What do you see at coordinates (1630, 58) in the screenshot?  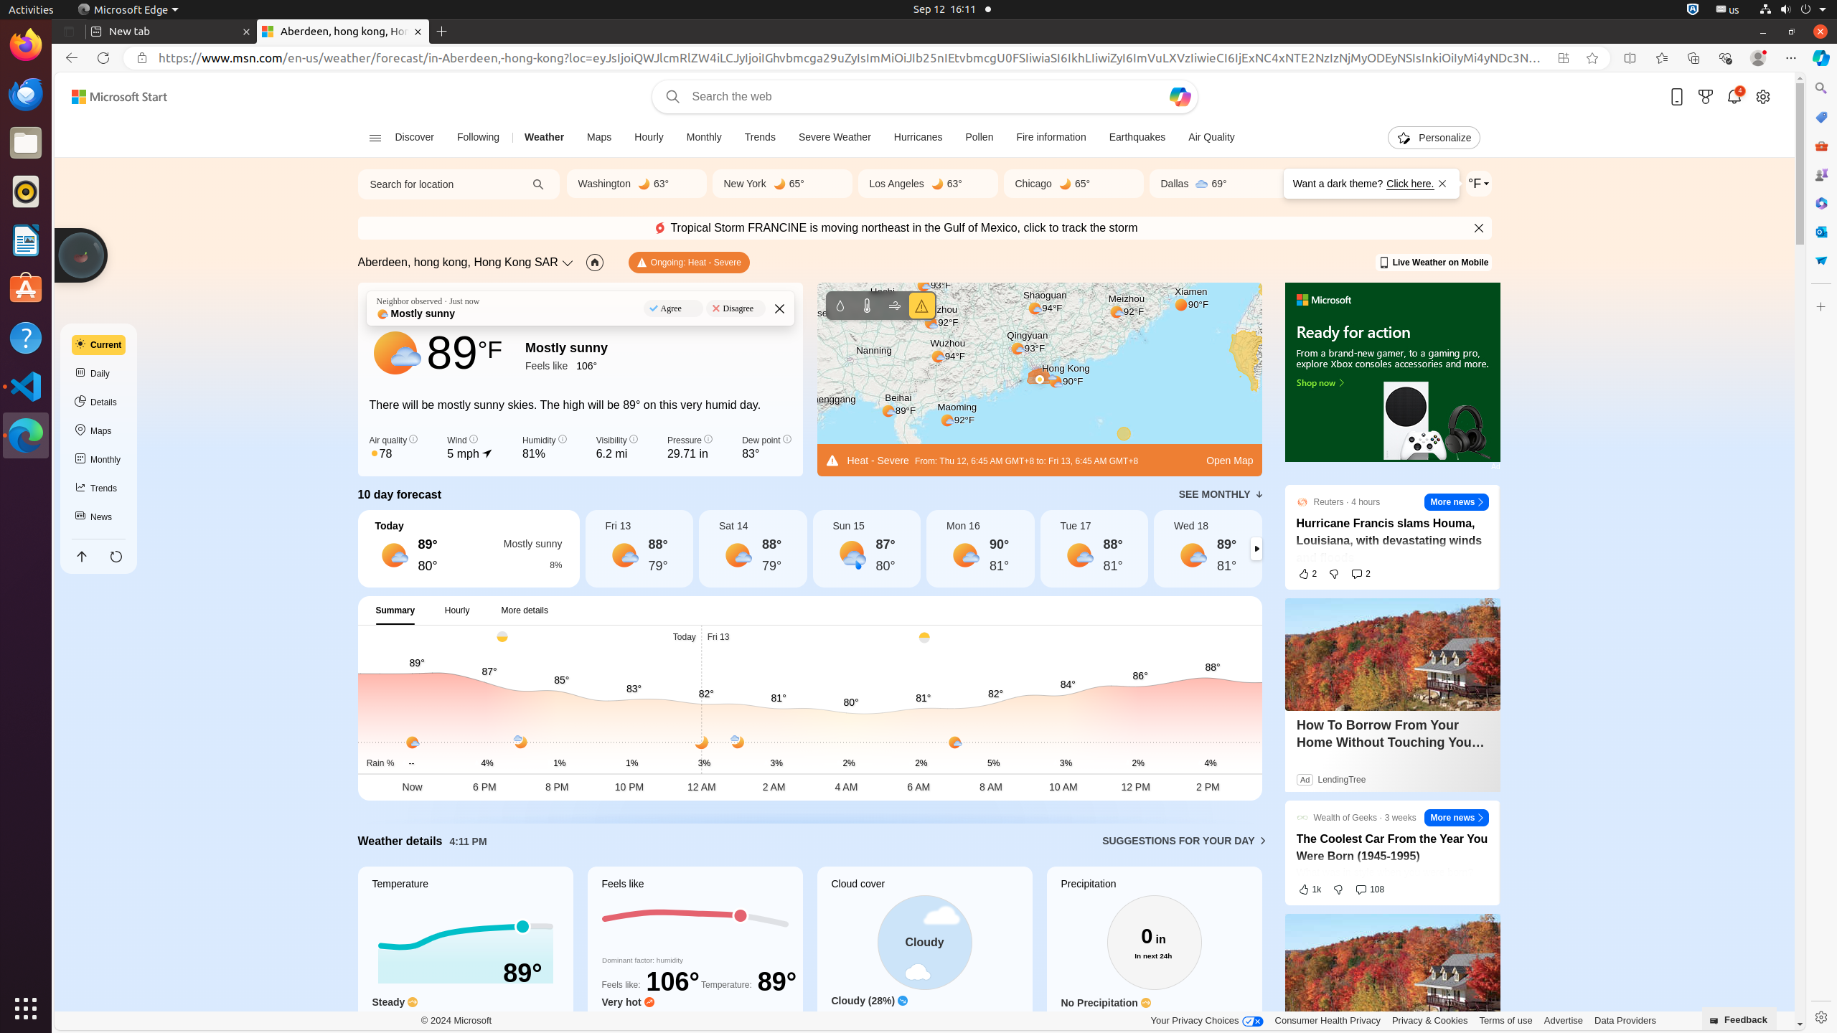 I see `Split screen` at bounding box center [1630, 58].